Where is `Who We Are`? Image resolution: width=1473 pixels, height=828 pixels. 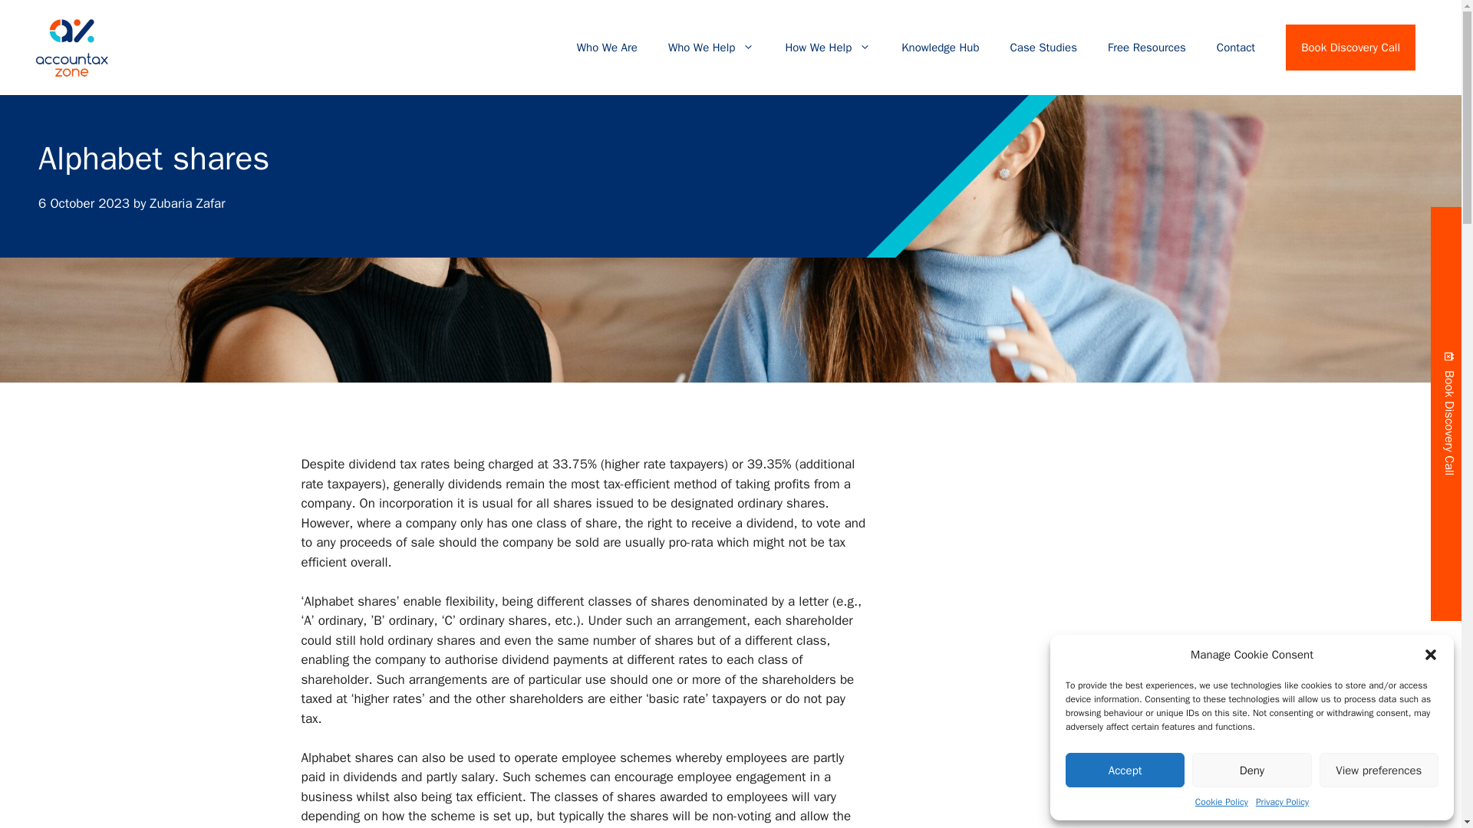 Who We Are is located at coordinates (606, 48).